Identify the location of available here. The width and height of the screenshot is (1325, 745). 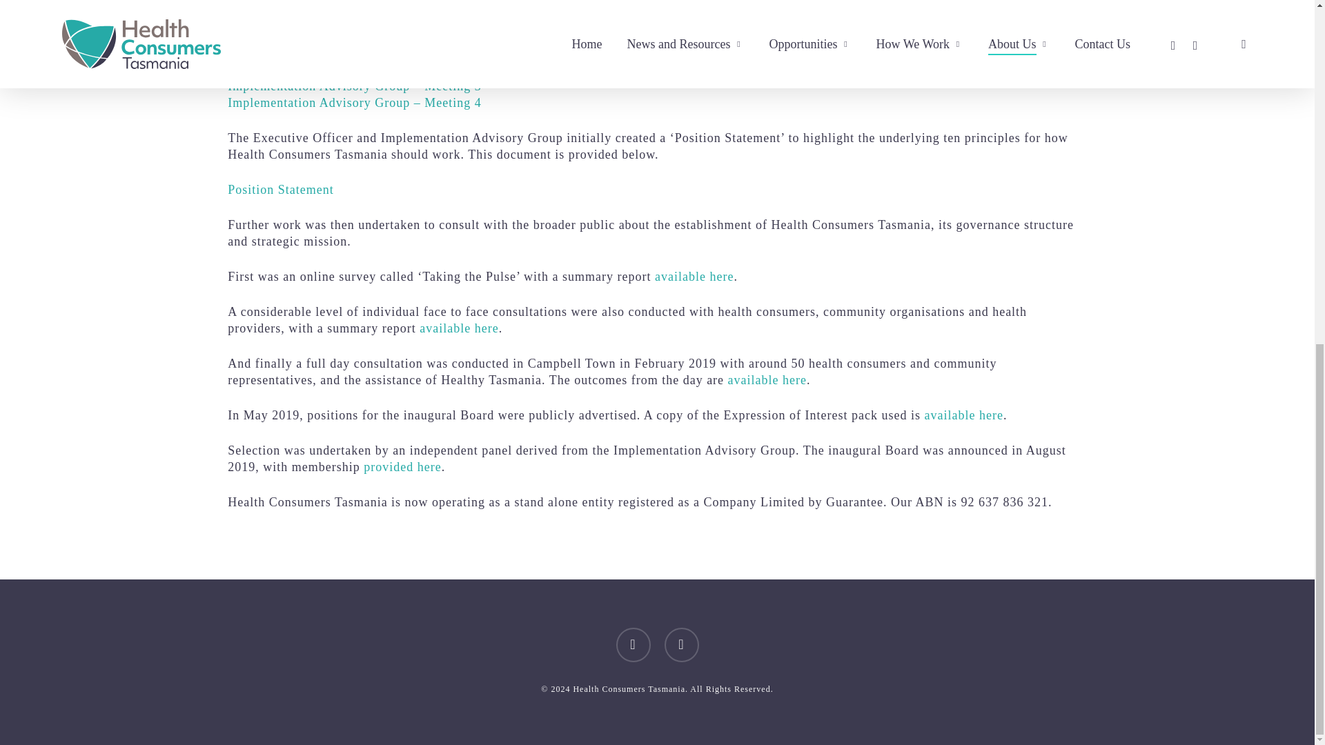
(458, 328).